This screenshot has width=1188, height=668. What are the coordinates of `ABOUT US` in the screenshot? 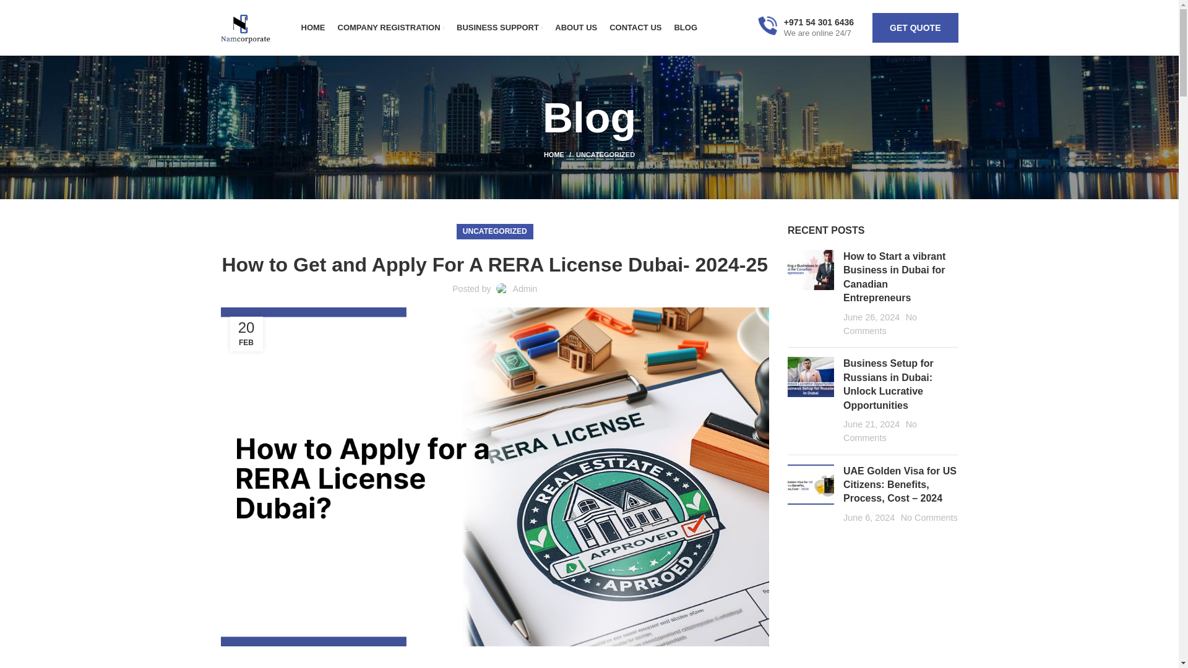 It's located at (575, 27).